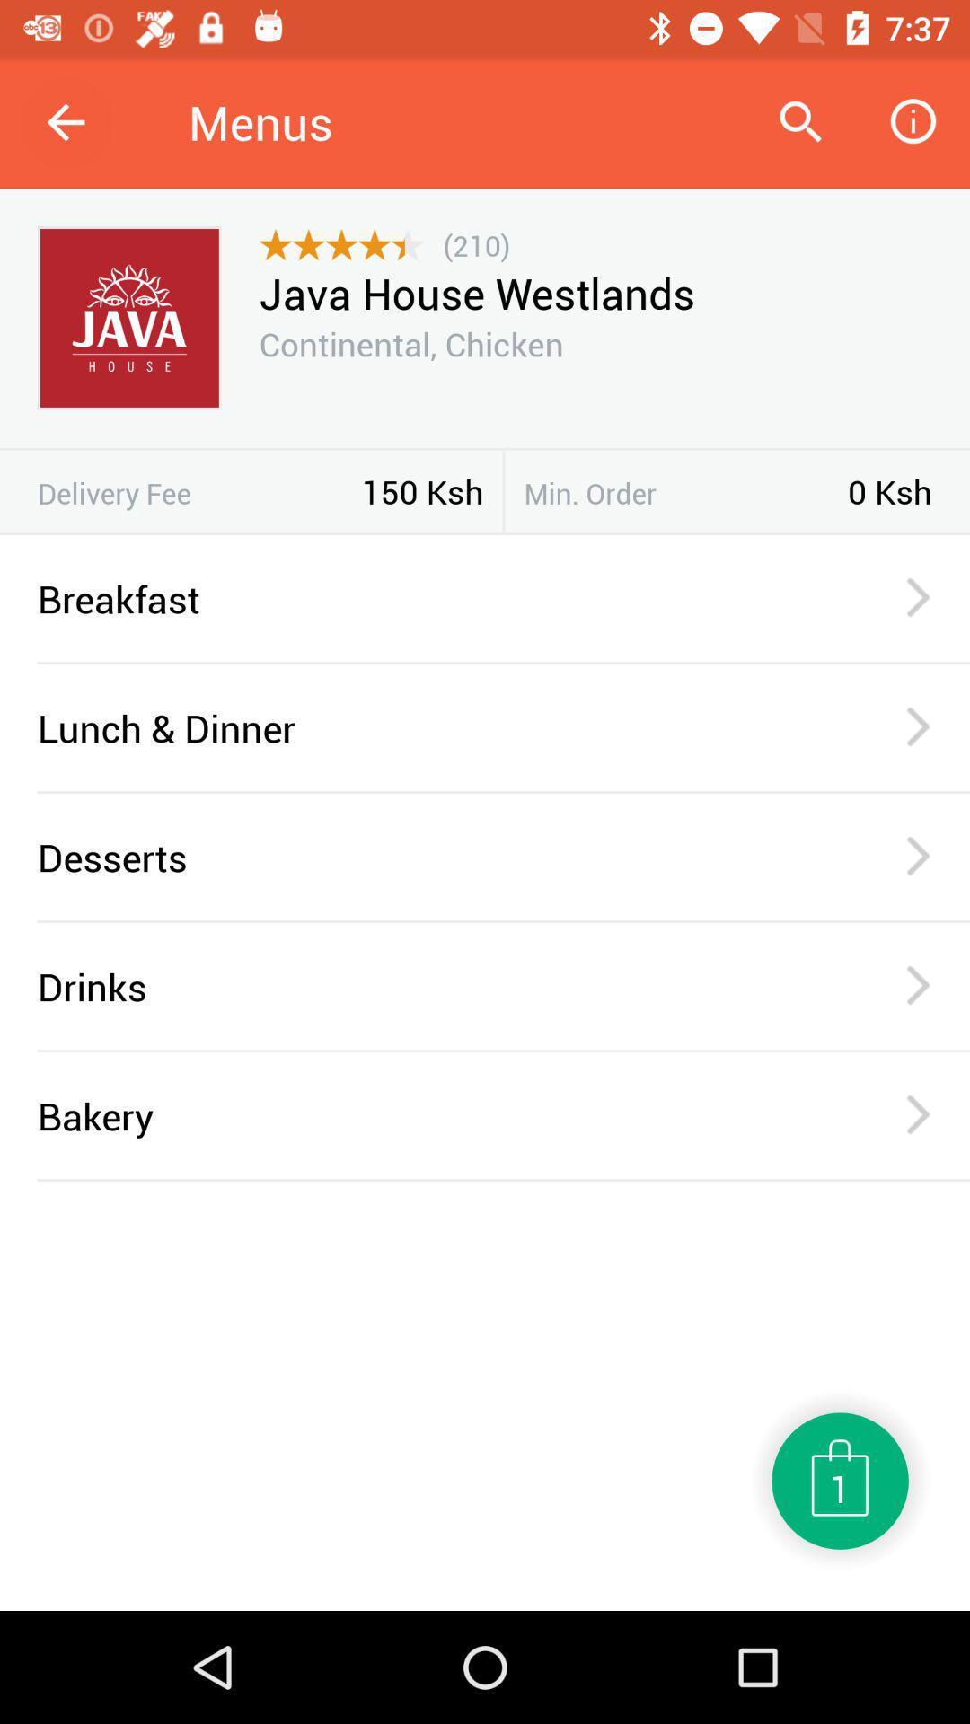 The width and height of the screenshot is (970, 1724). Describe the element at coordinates (485, 449) in the screenshot. I see `turn off item above the 150 ksh item` at that location.